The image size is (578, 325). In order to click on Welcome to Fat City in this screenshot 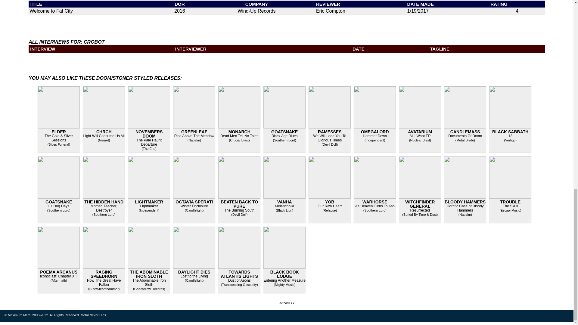, I will do `click(51, 11)`.